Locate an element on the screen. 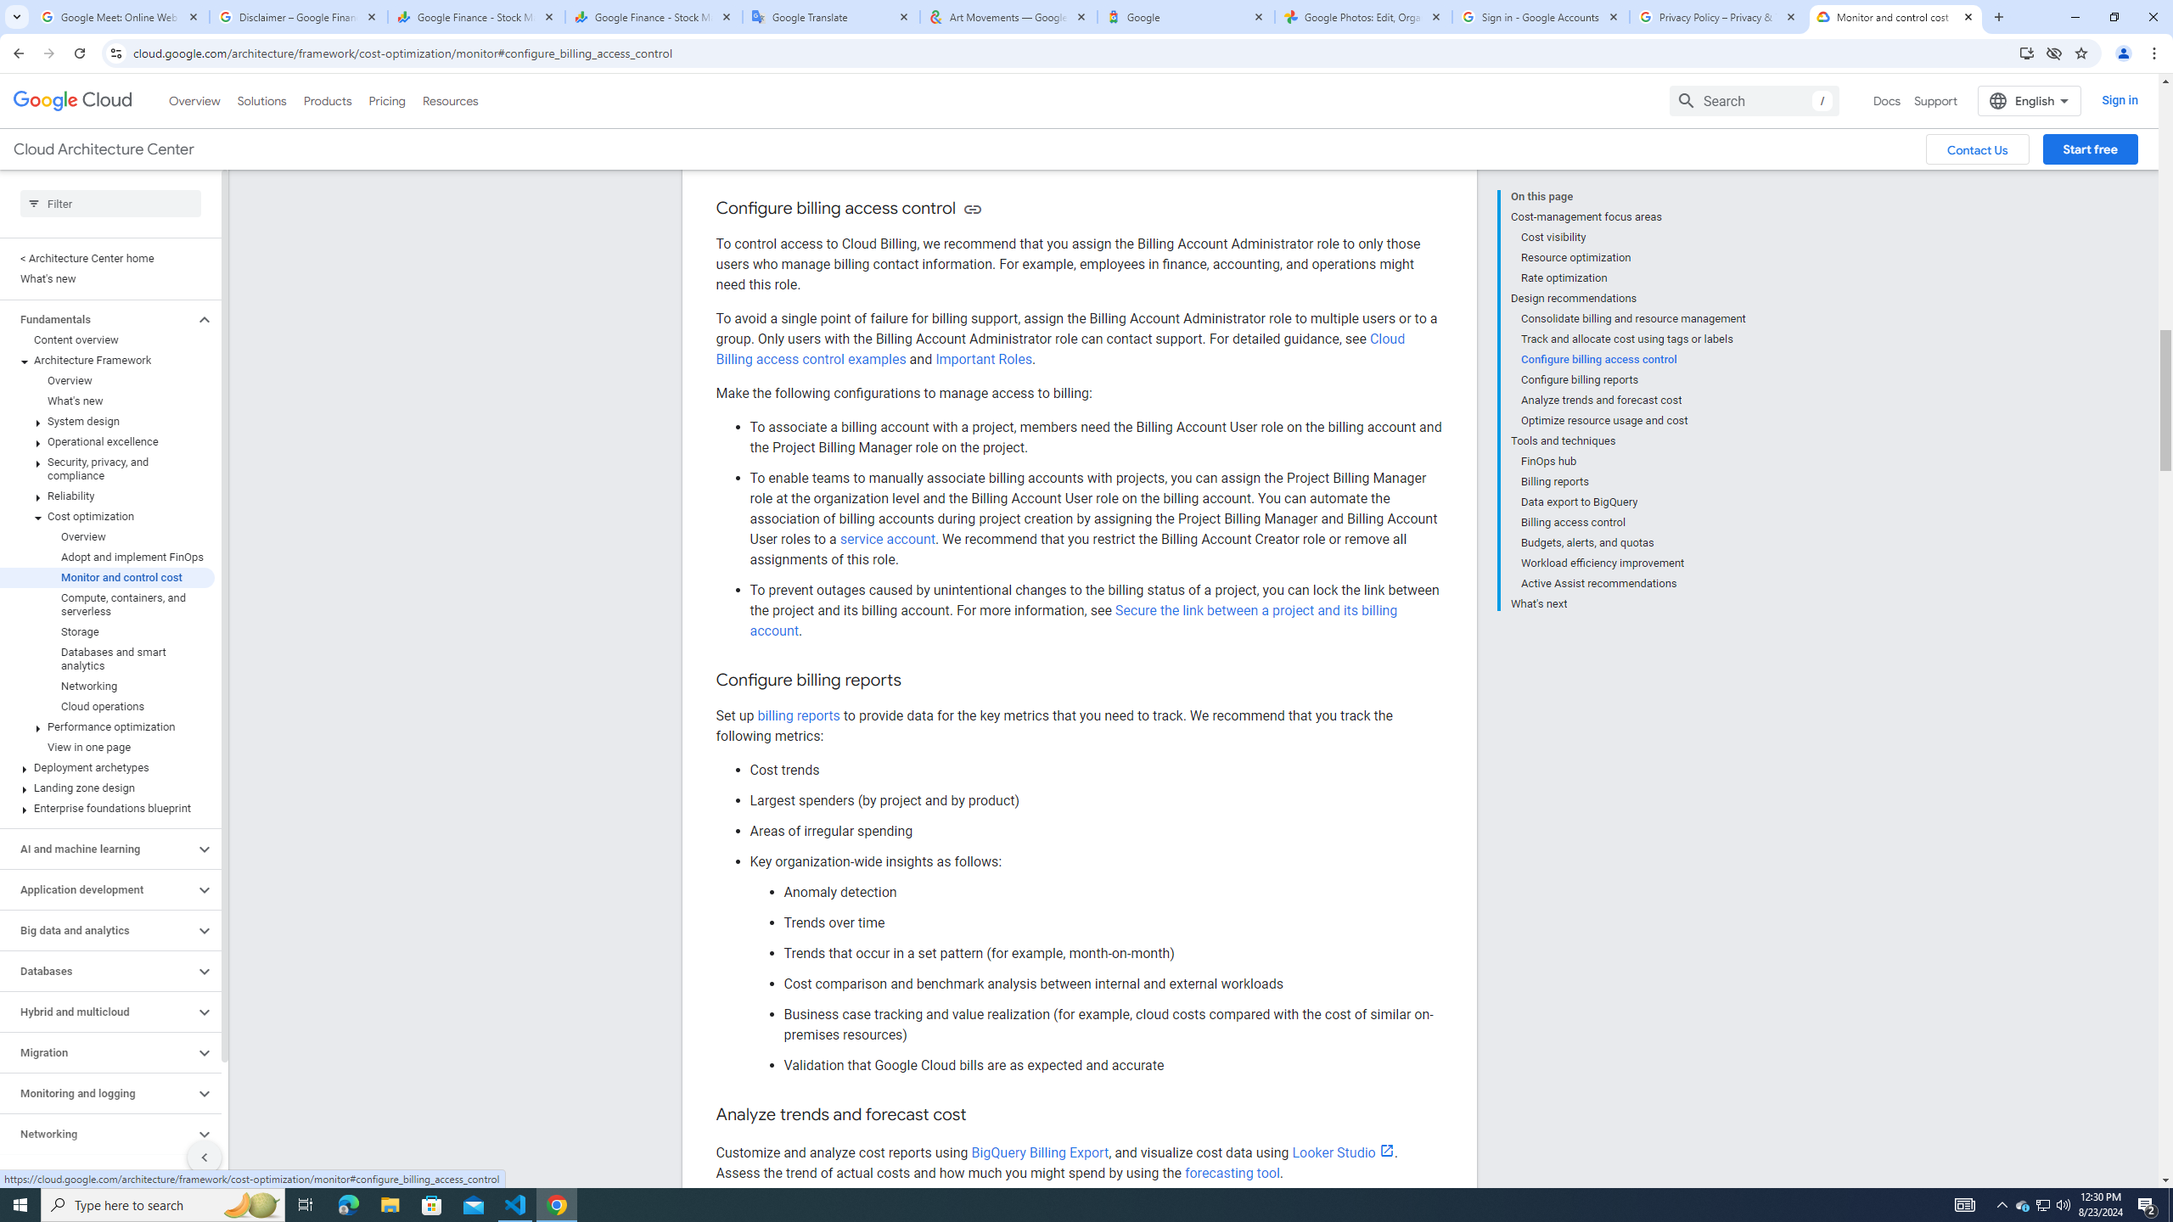  forecasting tool is located at coordinates (1232, 1173).